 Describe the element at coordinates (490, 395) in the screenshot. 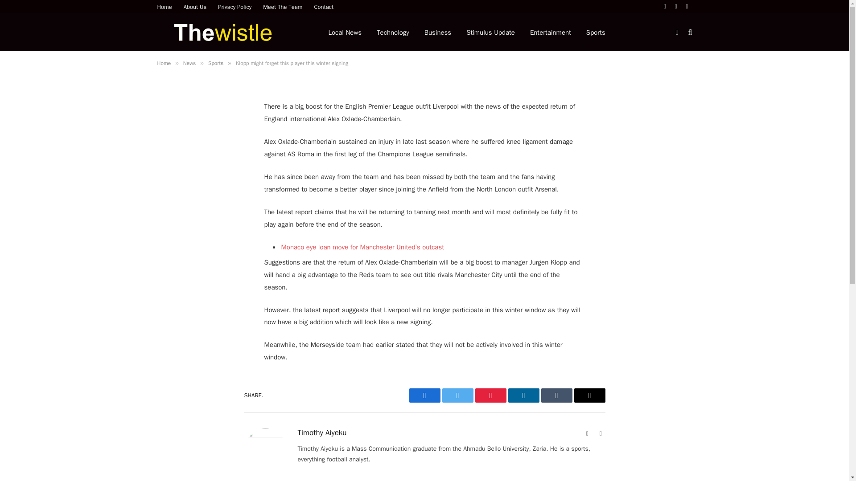

I see `Pinterest` at that location.